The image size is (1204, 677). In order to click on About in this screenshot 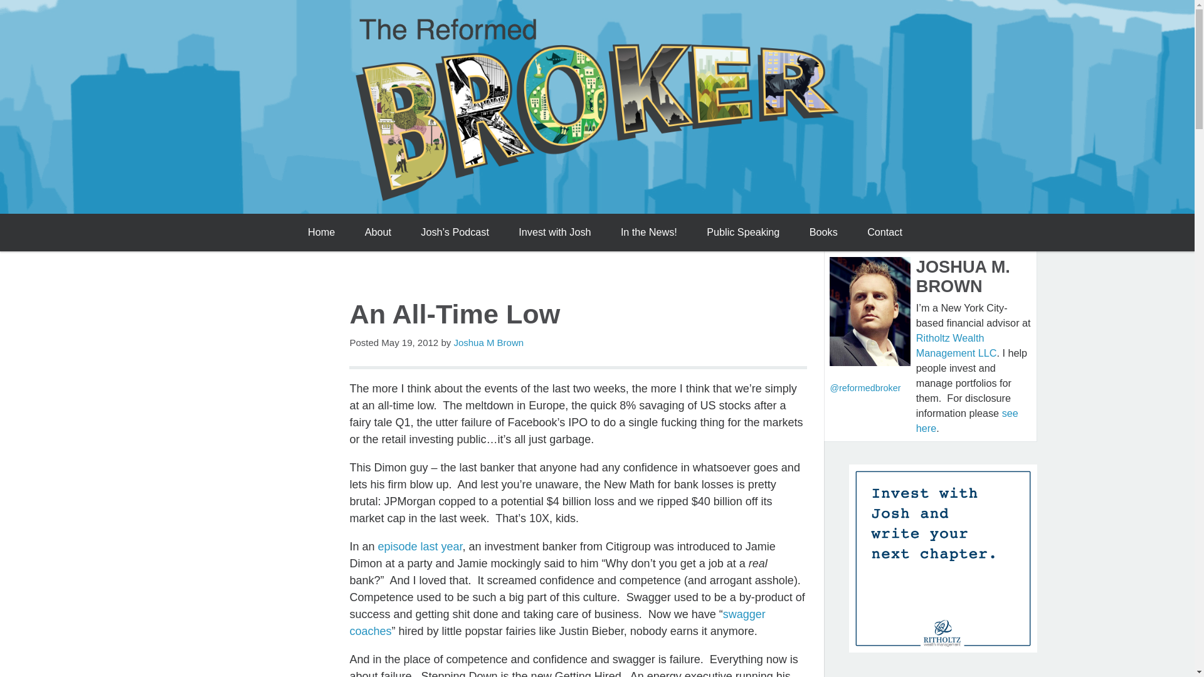, I will do `click(378, 232)`.